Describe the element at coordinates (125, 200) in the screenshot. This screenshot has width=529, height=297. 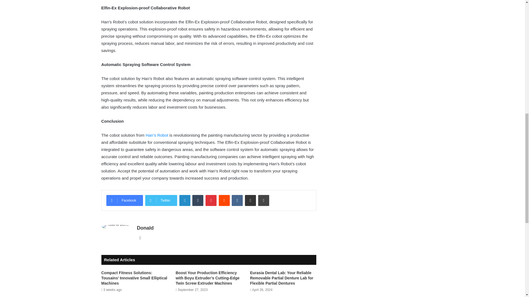
I see `Facebook` at that location.